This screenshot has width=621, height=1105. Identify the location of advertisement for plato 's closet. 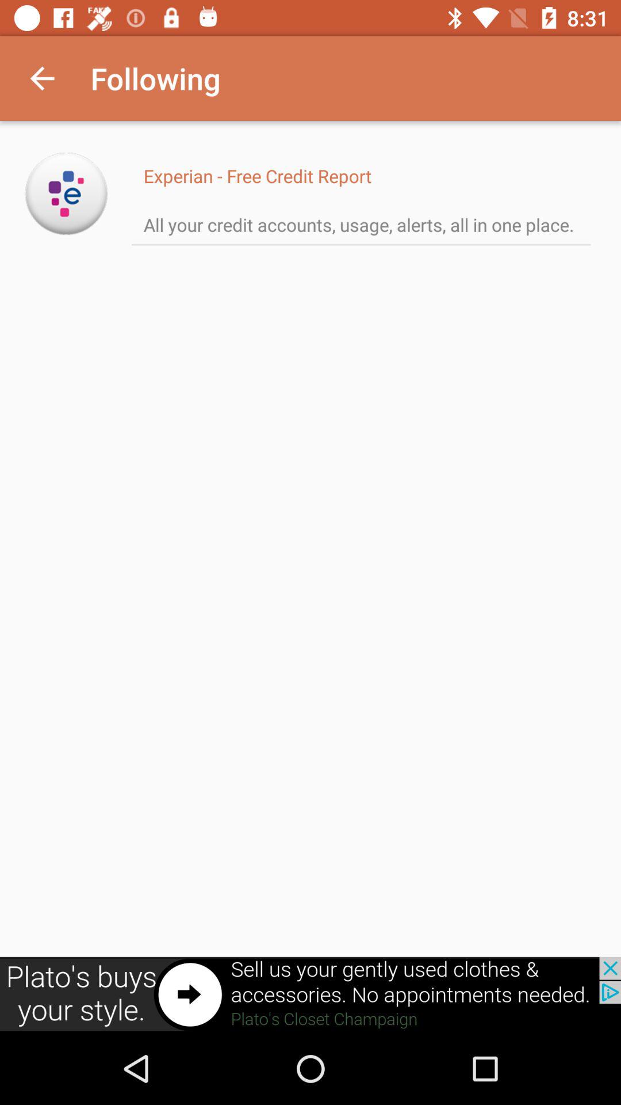
(310, 995).